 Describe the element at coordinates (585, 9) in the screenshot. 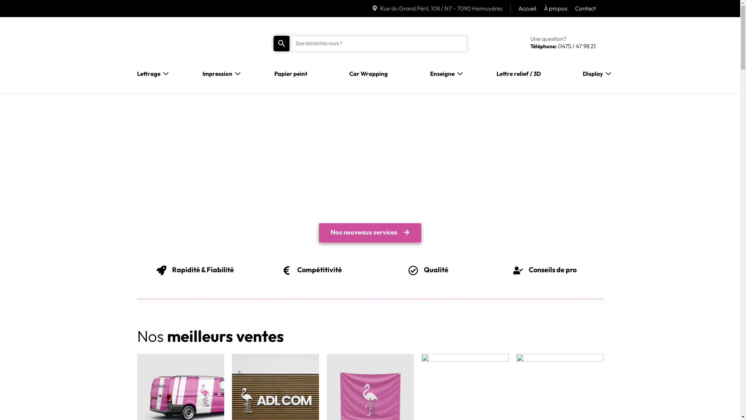

I see `Contact` at that location.